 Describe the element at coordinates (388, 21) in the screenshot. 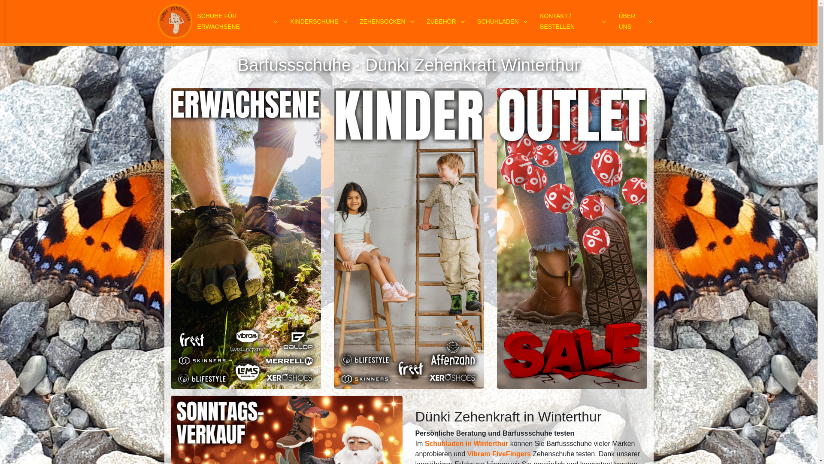

I see `ZEHENSOCKEN` at that location.